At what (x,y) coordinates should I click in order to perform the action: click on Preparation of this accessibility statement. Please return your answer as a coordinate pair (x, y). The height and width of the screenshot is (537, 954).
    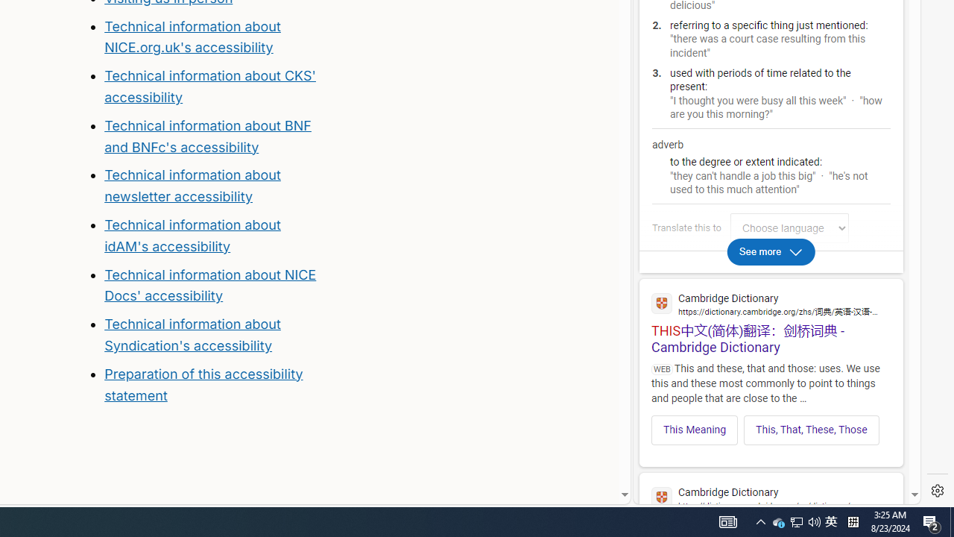
    Looking at the image, I should click on (203, 384).